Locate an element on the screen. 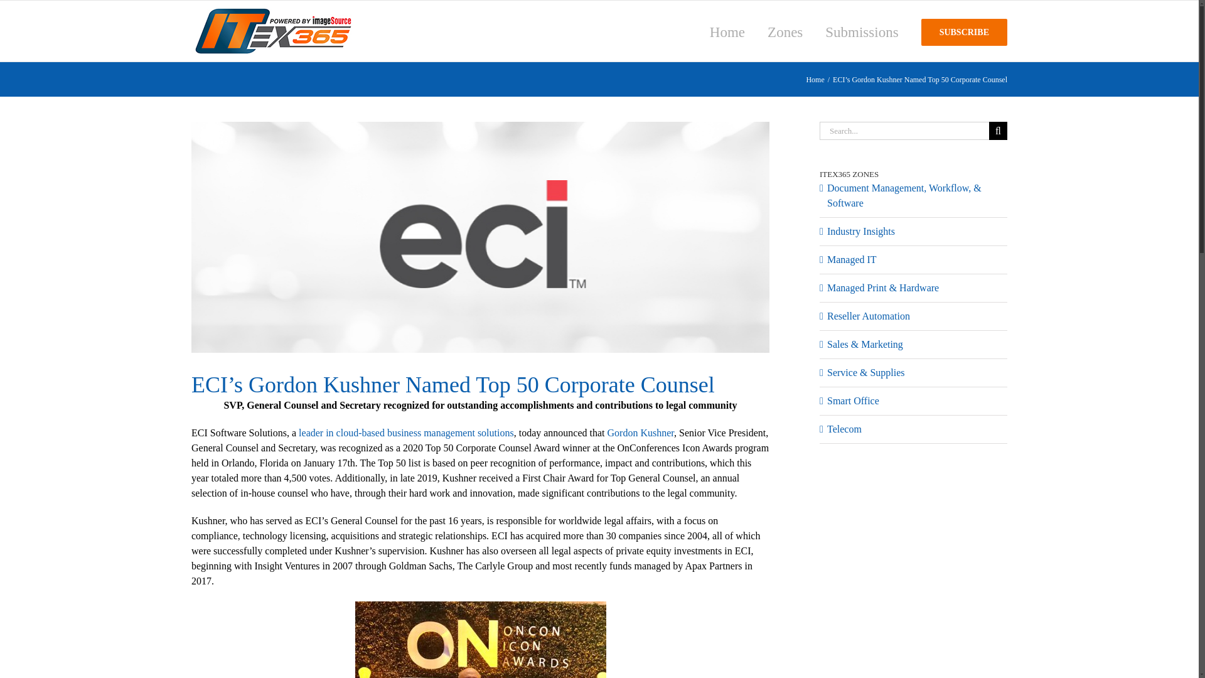  Gordon Kushner Top 50 General Counsel ICON Awards 2020 is located at coordinates (481, 639).